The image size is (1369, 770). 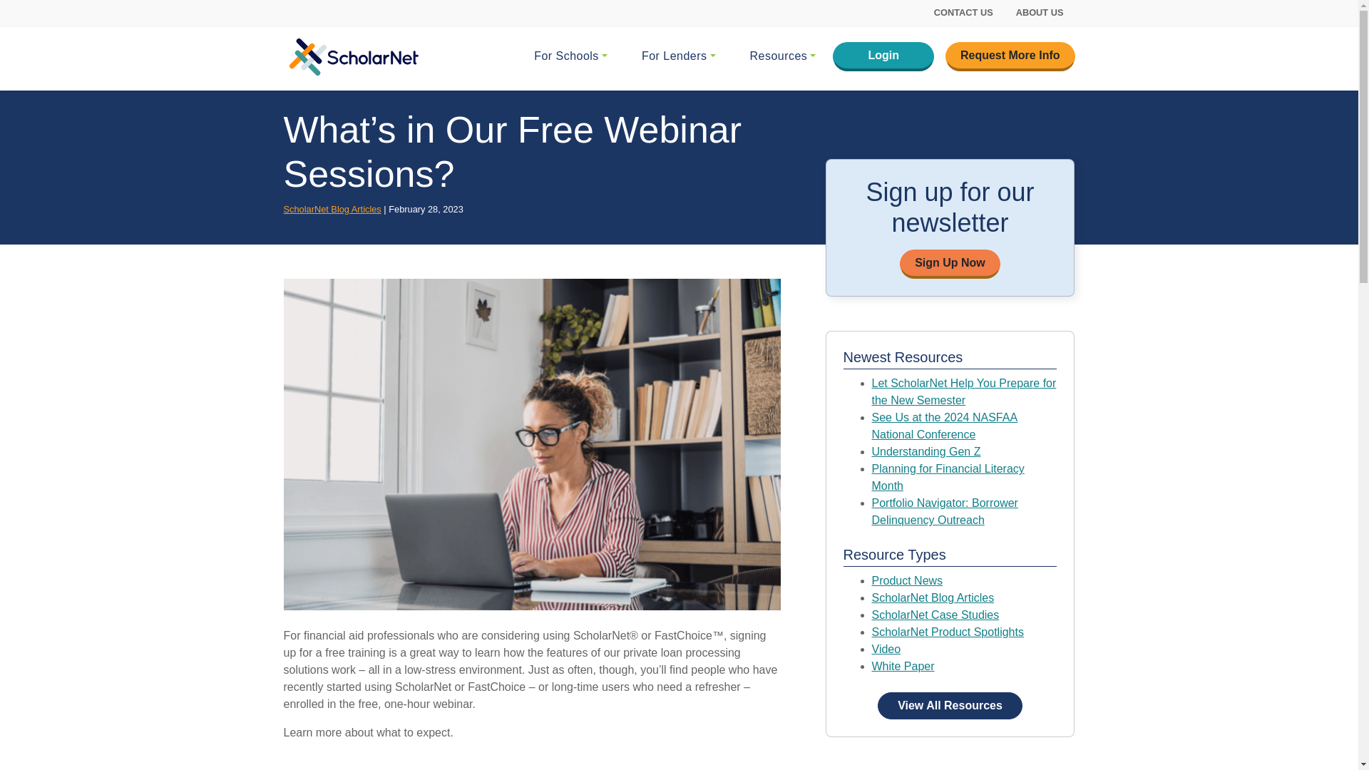 What do you see at coordinates (332, 210) in the screenshot?
I see `ScholarNet Blog Articles` at bounding box center [332, 210].